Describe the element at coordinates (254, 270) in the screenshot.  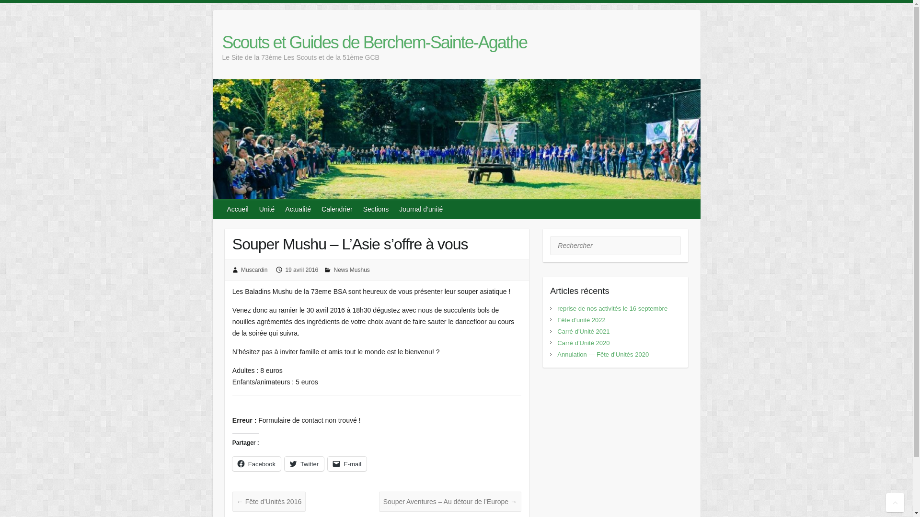
I see `Muscardin` at that location.